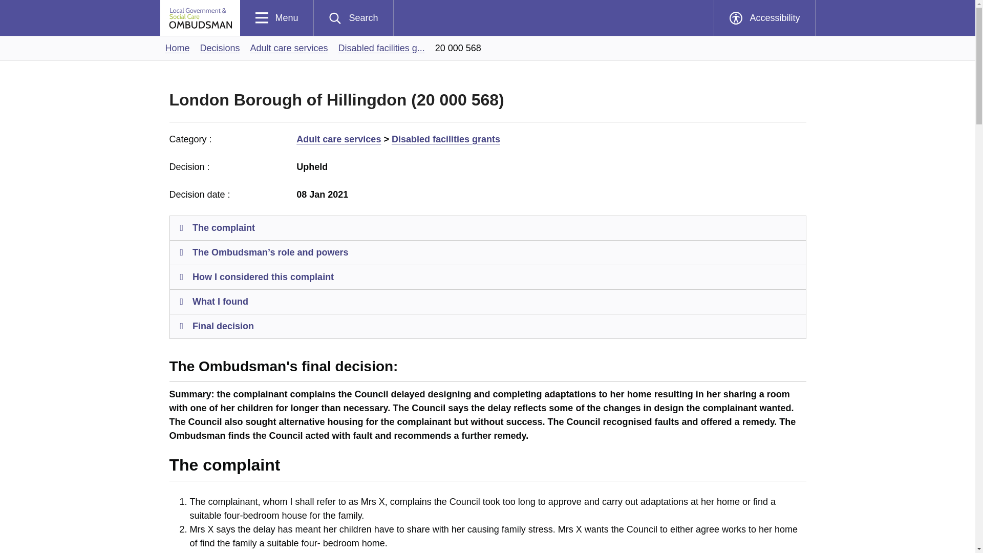  Describe the element at coordinates (339, 139) in the screenshot. I see `Adult care services` at that location.